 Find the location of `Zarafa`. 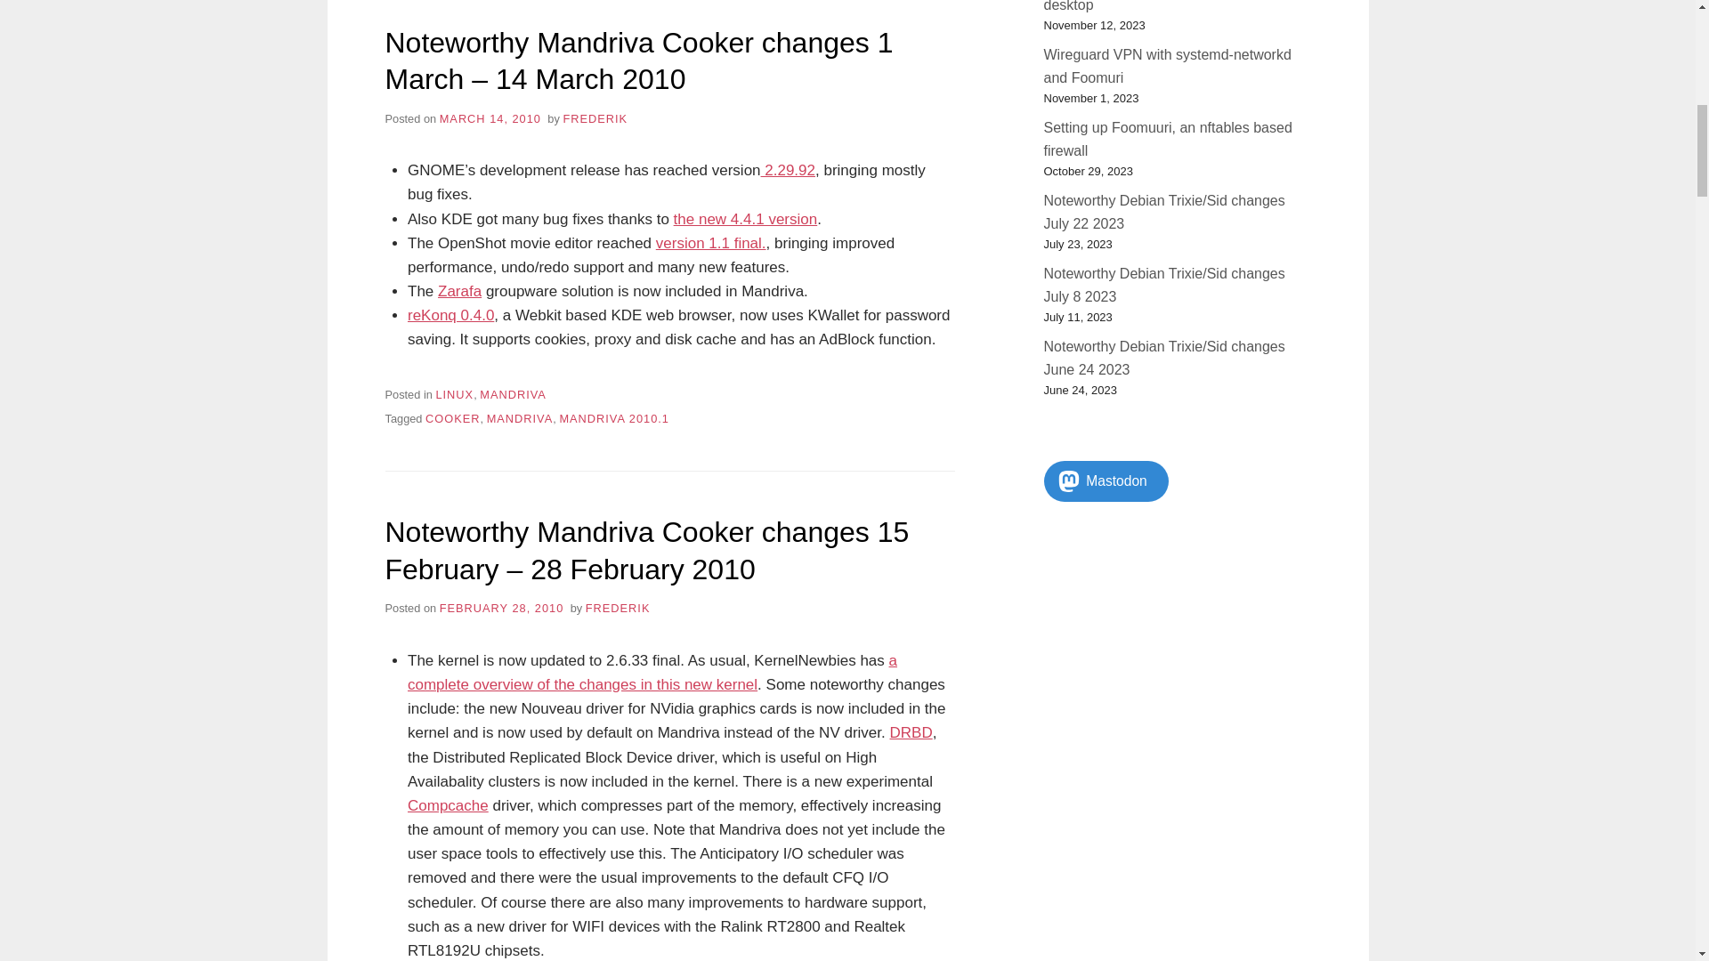

Zarafa is located at coordinates (459, 290).